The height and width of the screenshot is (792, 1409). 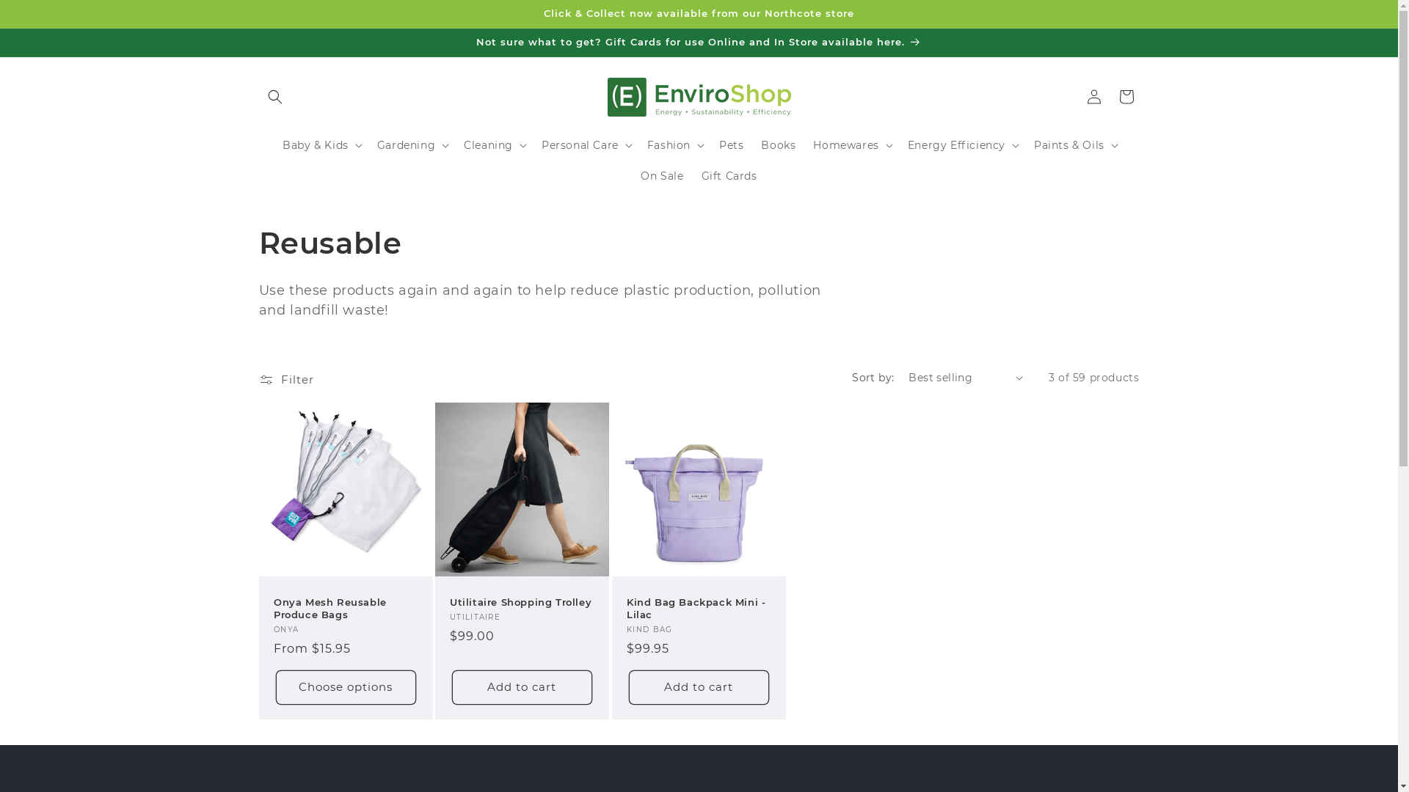 What do you see at coordinates (662, 176) in the screenshot?
I see `On Sale` at bounding box center [662, 176].